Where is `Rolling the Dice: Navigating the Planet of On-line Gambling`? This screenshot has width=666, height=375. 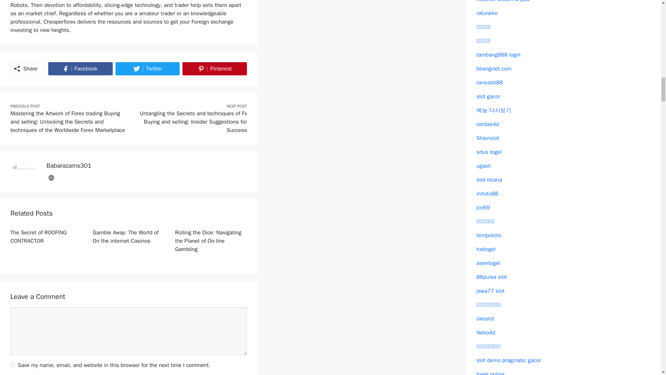 Rolling the Dice: Navigating the Planet of On-line Gambling is located at coordinates (208, 241).